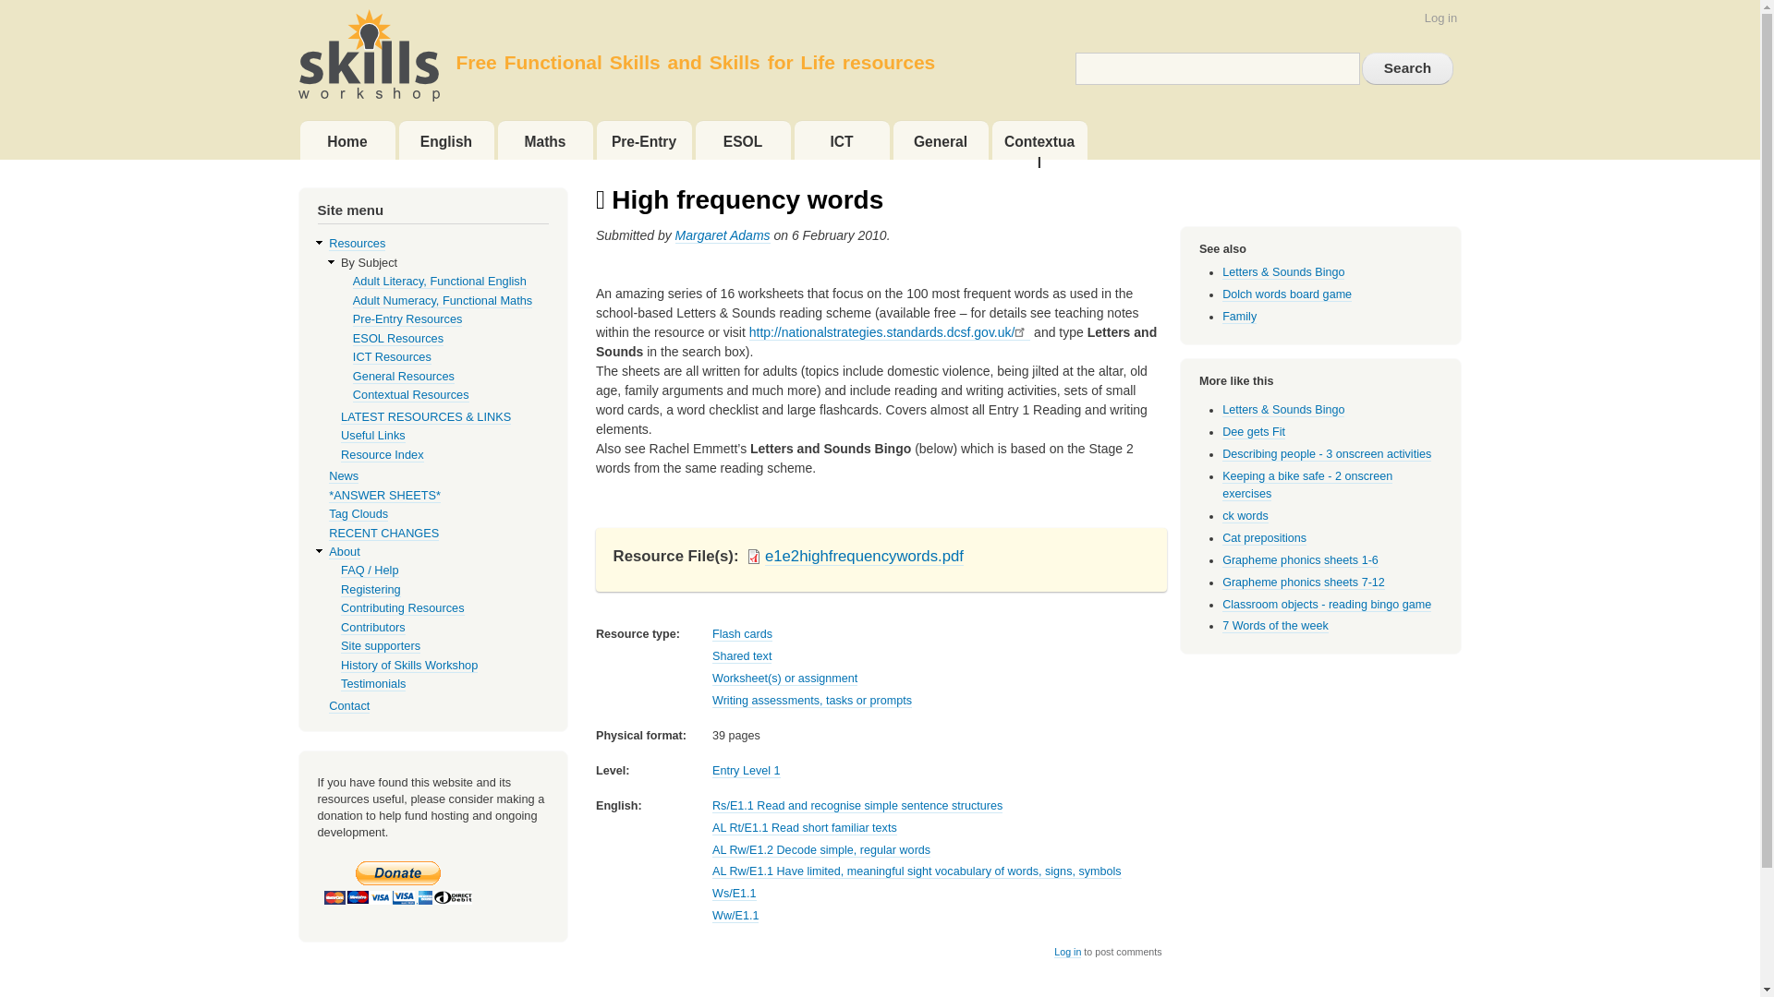  I want to click on Frequently-asked Questions, so click(370, 571).